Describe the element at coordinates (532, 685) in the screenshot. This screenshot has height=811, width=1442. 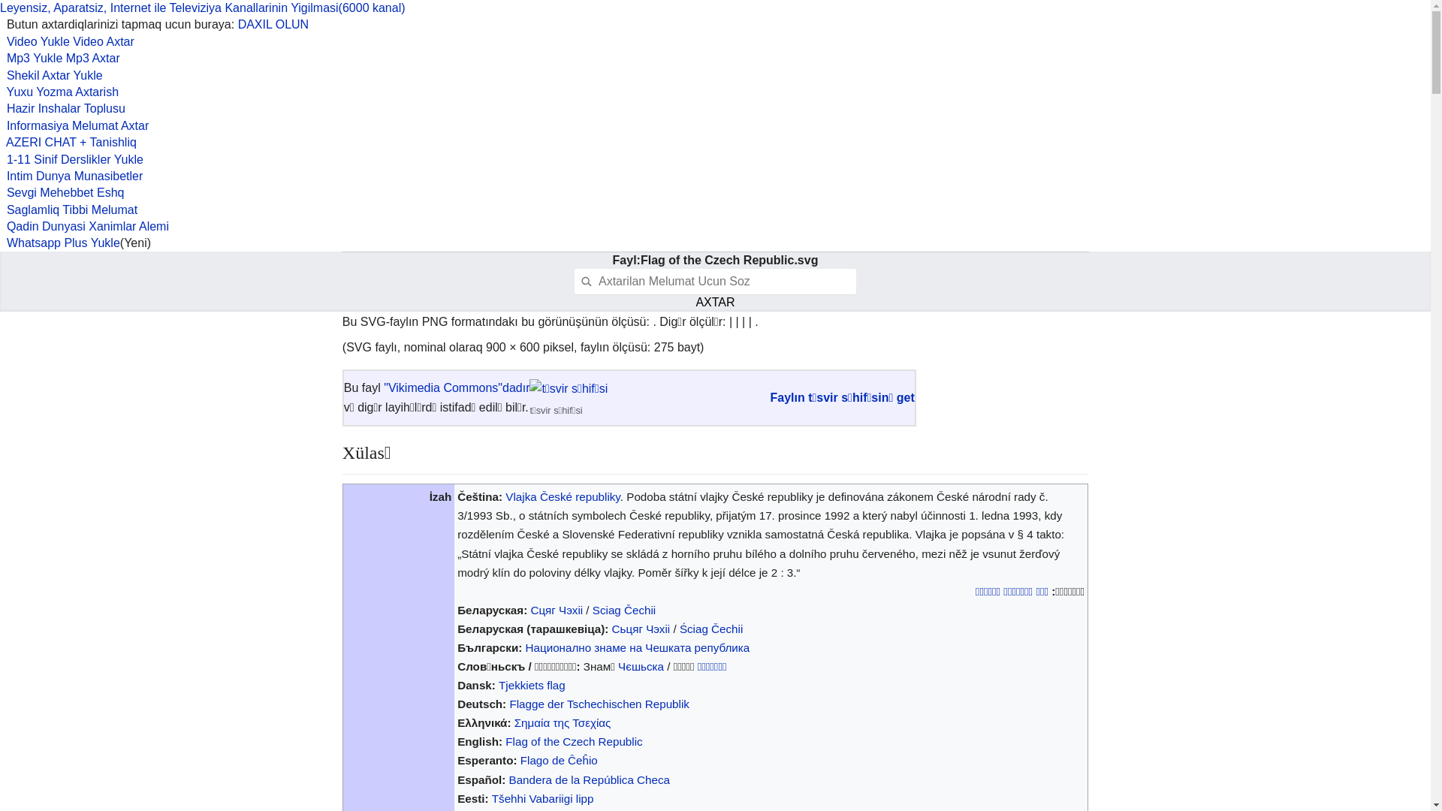
I see `Tjekkiets flag` at that location.